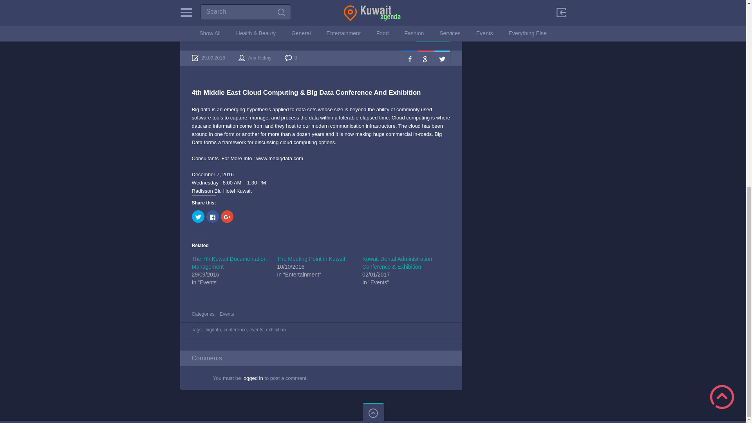  What do you see at coordinates (198, 216) in the screenshot?
I see `Click to share on Twitter` at bounding box center [198, 216].